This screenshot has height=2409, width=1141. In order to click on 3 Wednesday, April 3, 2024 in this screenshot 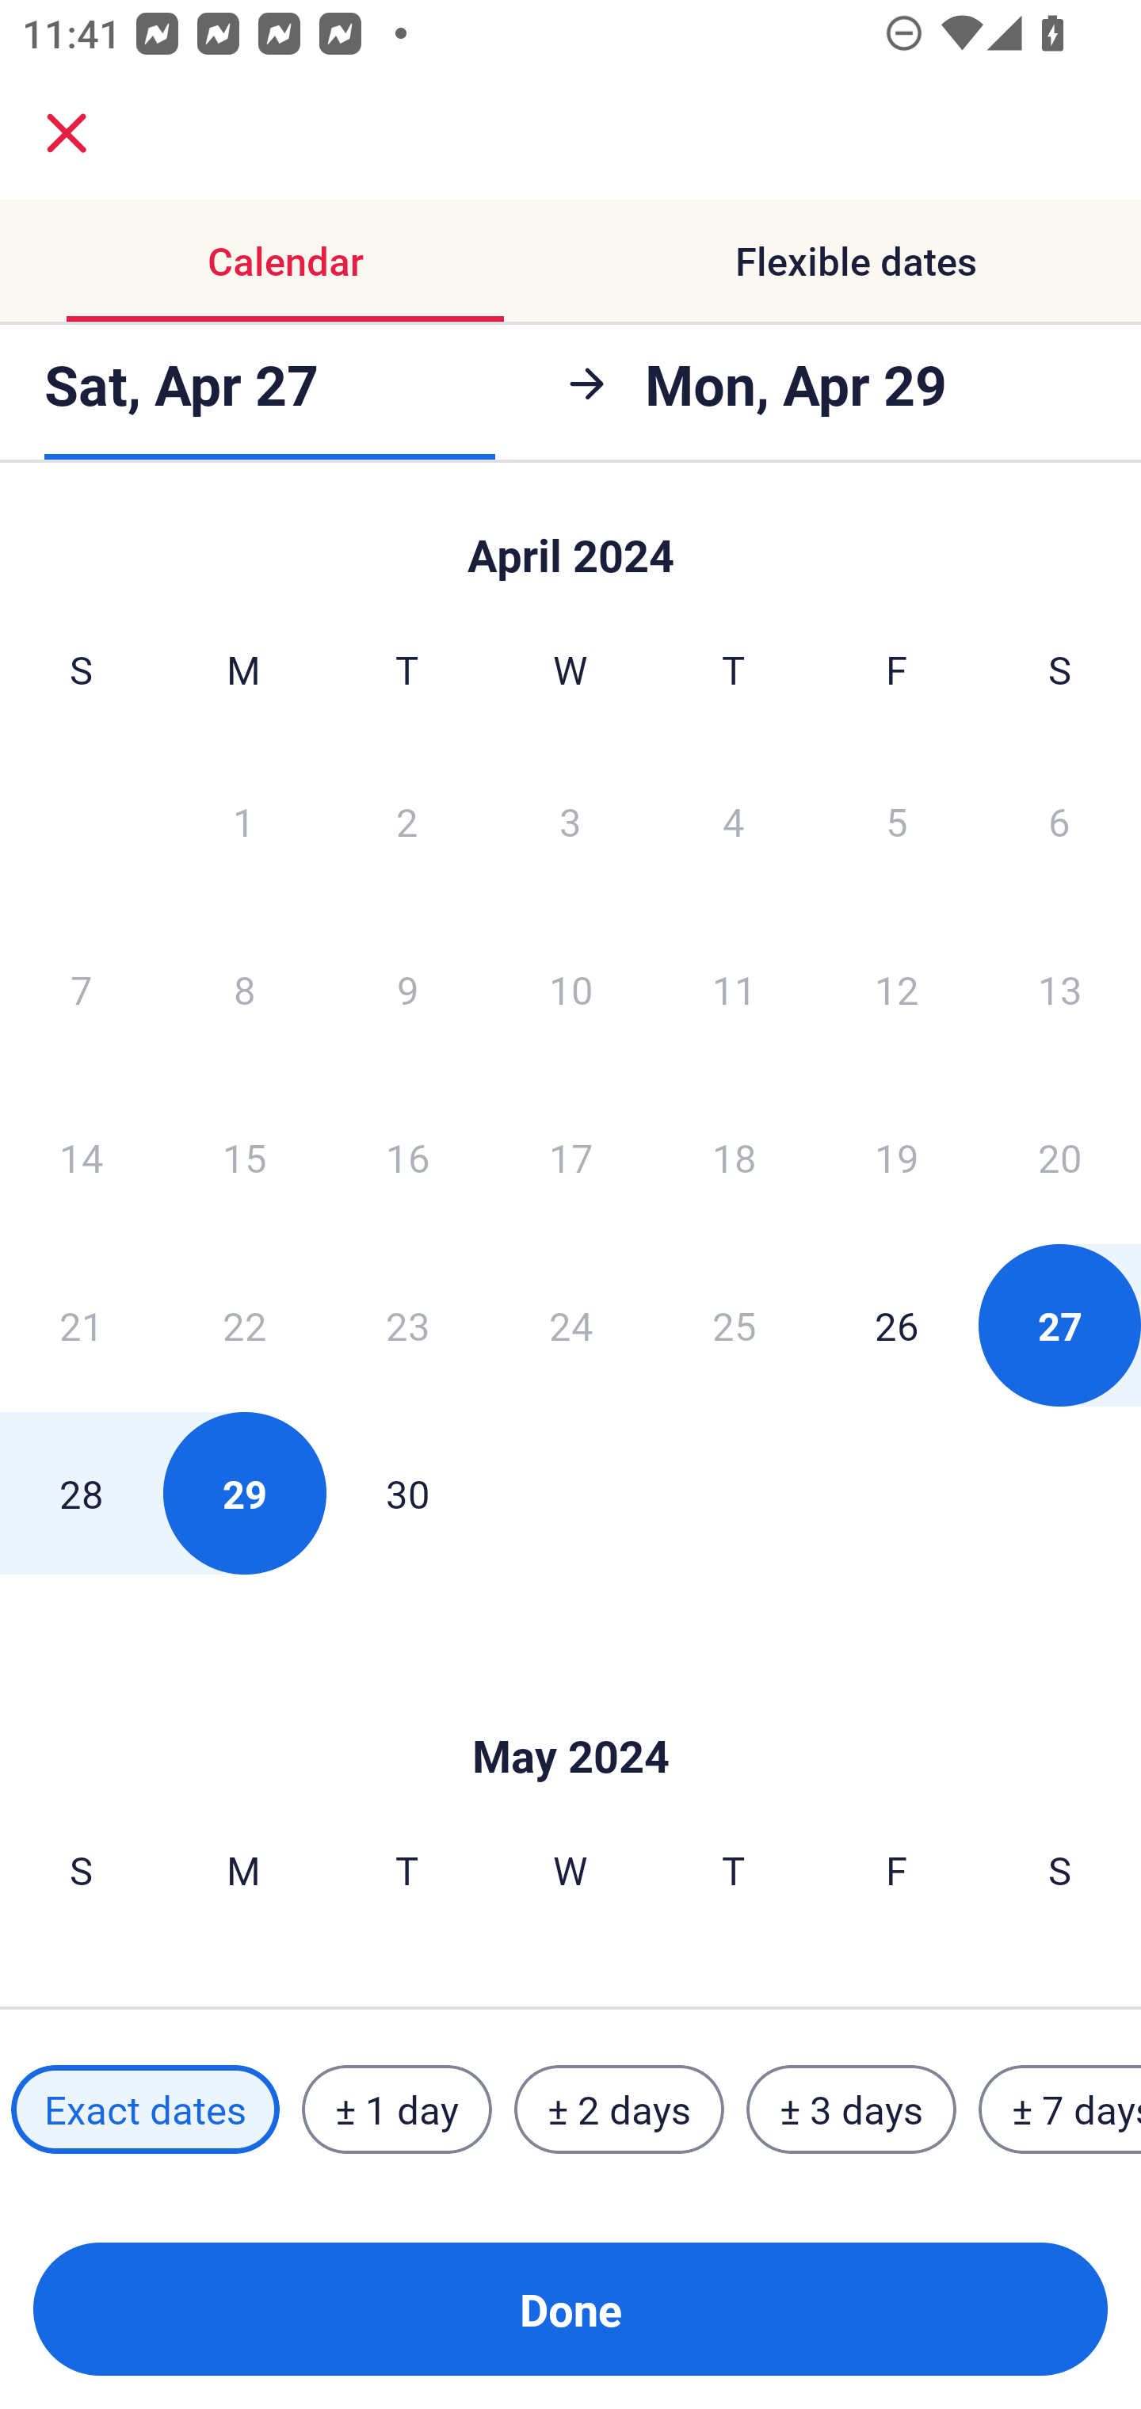, I will do `click(570, 821)`.